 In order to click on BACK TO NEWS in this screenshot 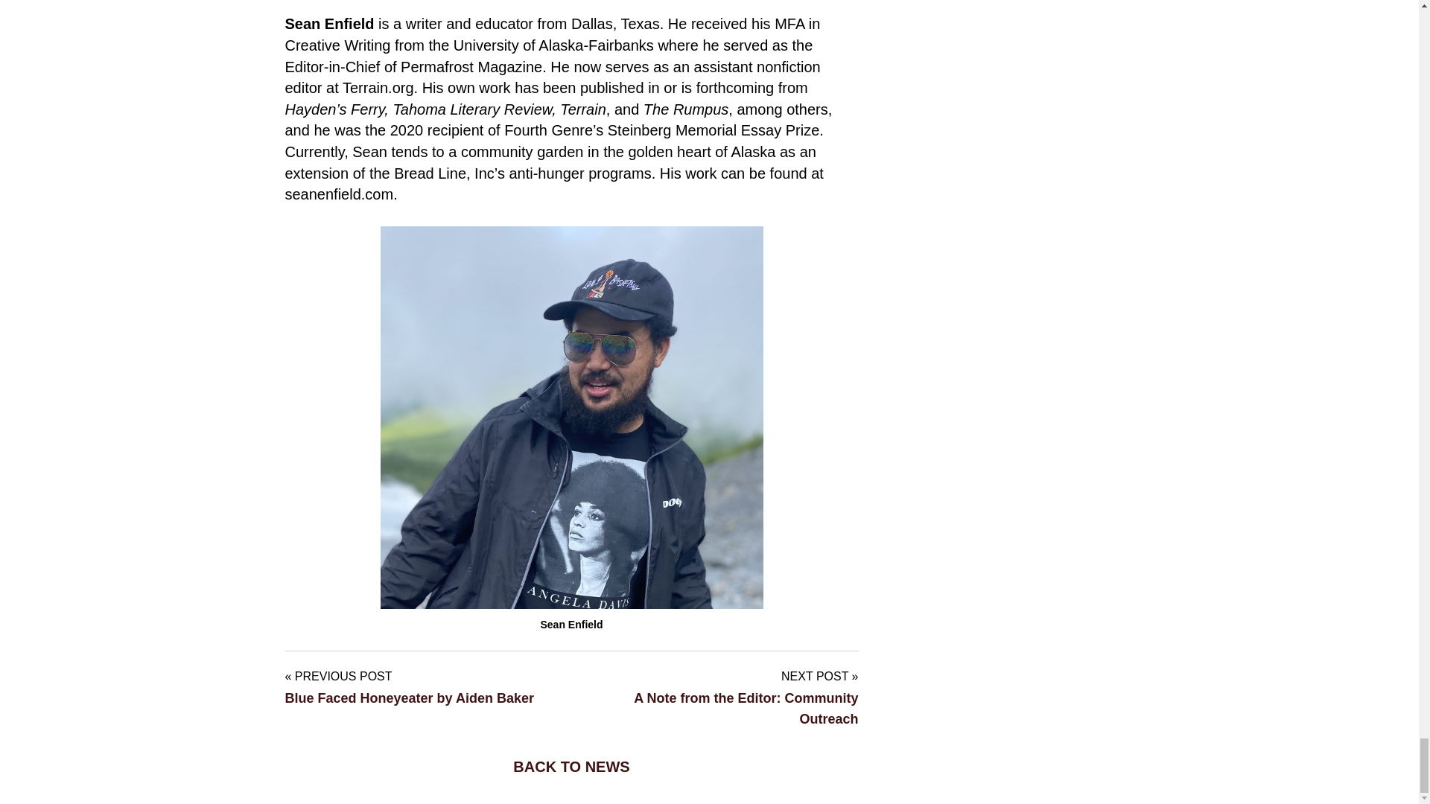, I will do `click(571, 761)`.